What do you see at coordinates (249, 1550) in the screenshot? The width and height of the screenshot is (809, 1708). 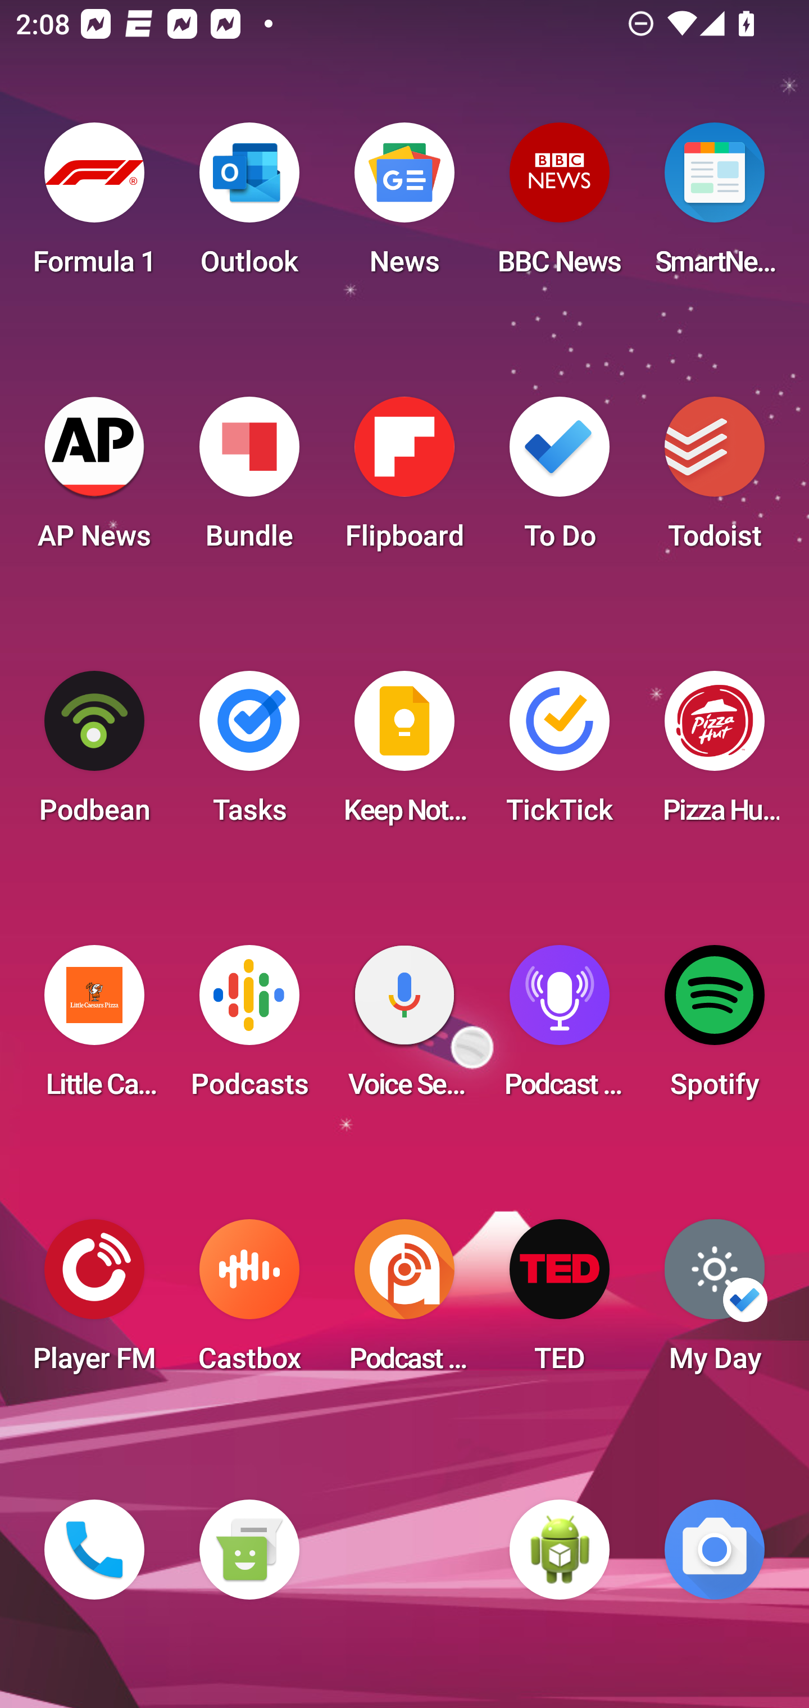 I see `Messaging` at bounding box center [249, 1550].